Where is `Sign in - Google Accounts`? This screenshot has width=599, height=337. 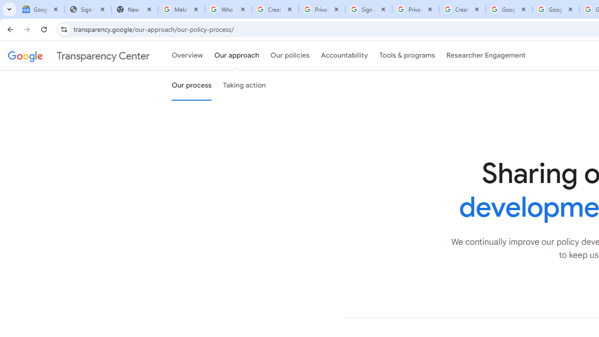
Sign in - Google Accounts is located at coordinates (369, 9).